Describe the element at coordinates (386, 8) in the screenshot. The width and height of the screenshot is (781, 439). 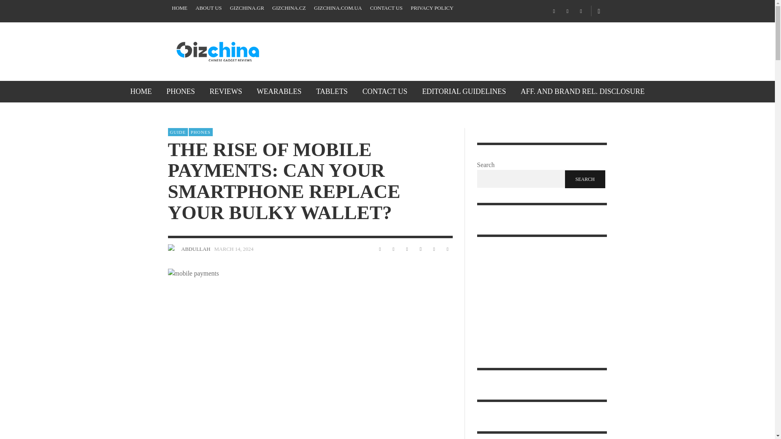
I see `CONTACT US` at that location.